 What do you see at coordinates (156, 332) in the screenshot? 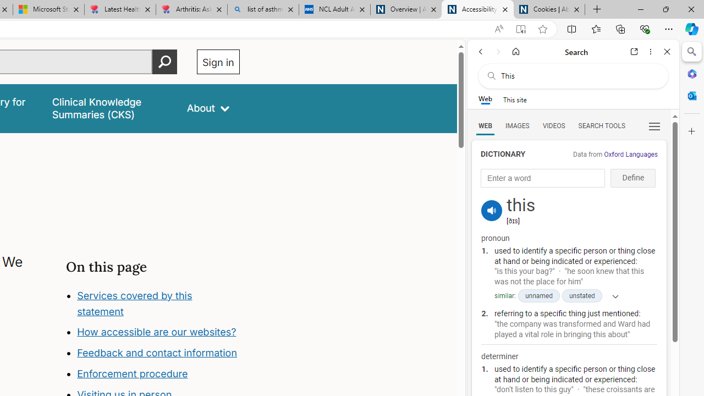
I see `How accessible are our websites?` at bounding box center [156, 332].